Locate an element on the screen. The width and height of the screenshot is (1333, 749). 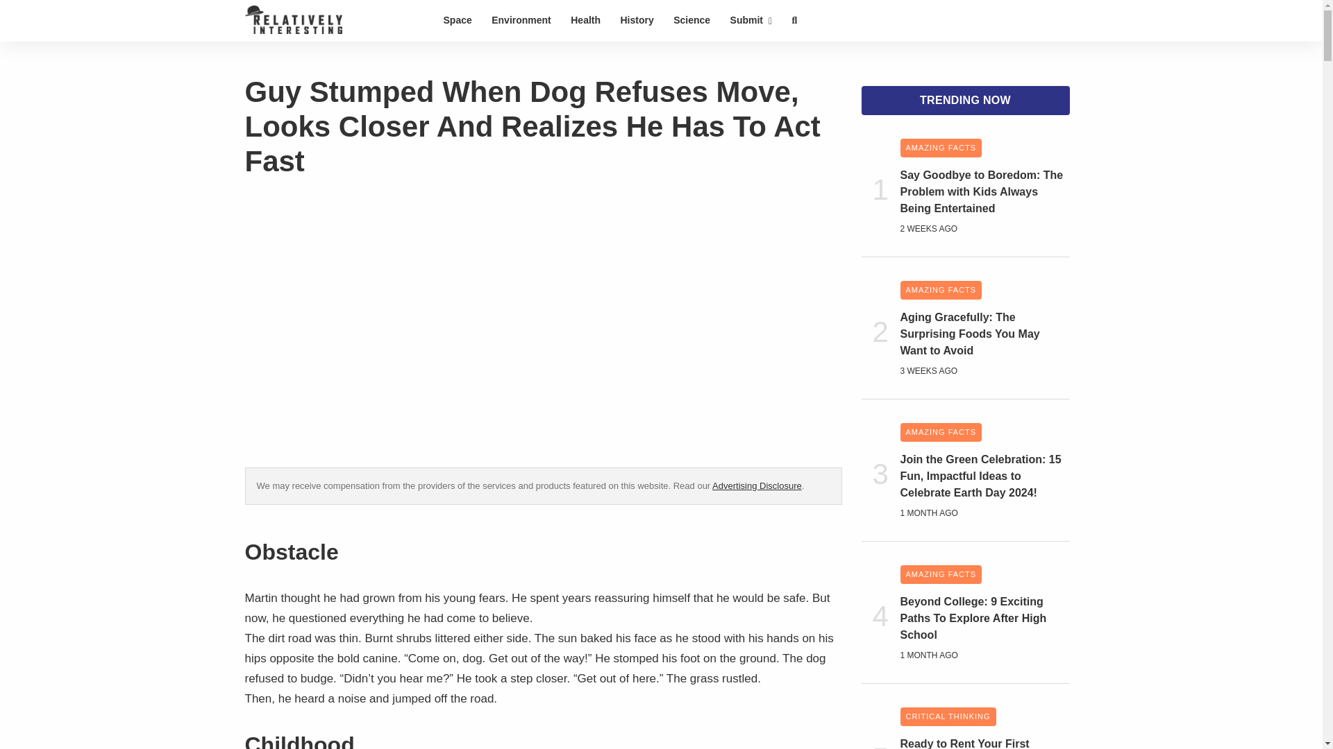
AMAZING FACTS is located at coordinates (940, 574).